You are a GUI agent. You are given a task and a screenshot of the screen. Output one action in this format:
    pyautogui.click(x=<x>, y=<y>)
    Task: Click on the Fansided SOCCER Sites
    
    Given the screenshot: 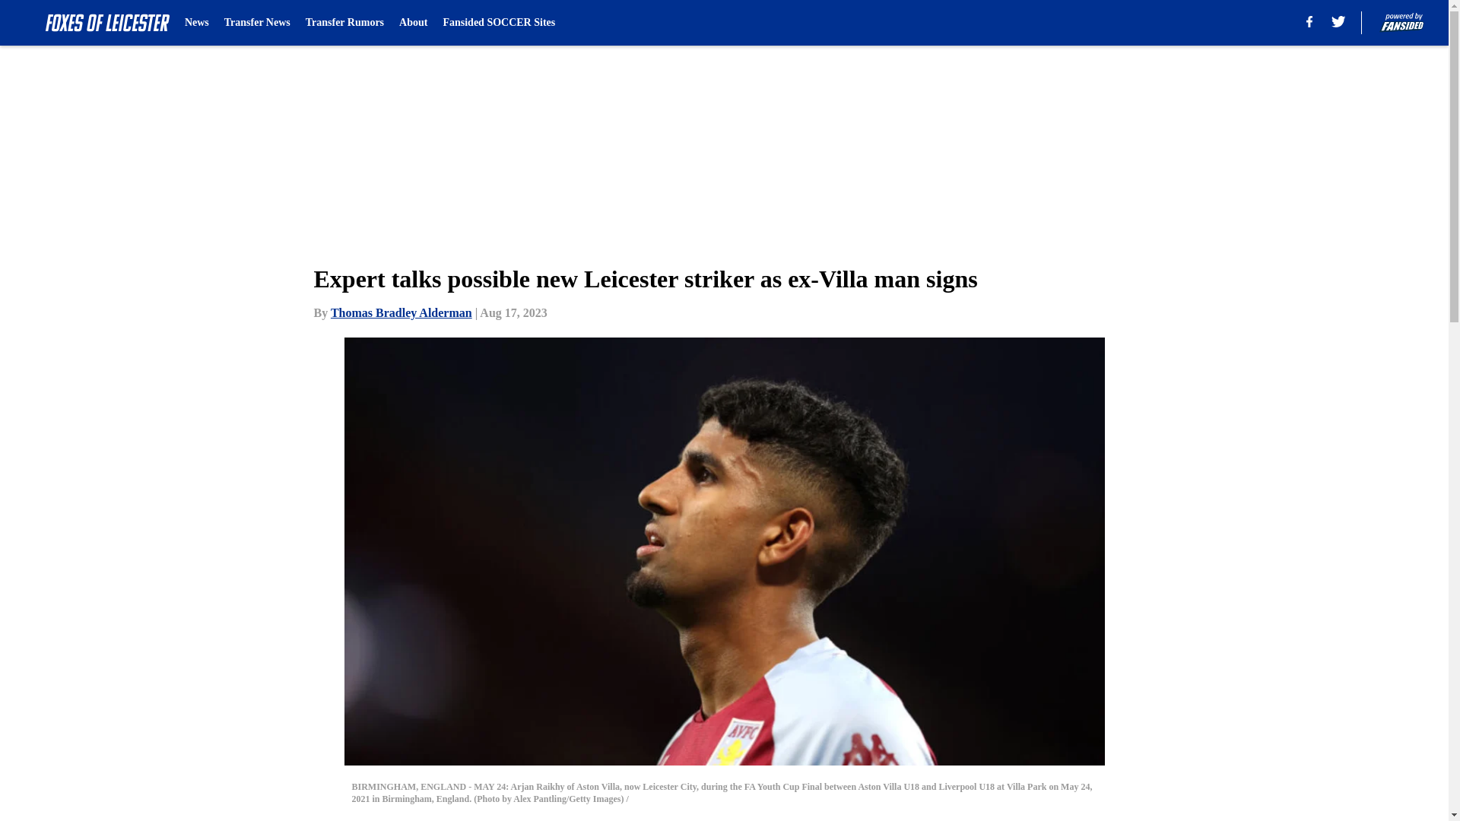 What is the action you would take?
    pyautogui.click(x=498, y=23)
    